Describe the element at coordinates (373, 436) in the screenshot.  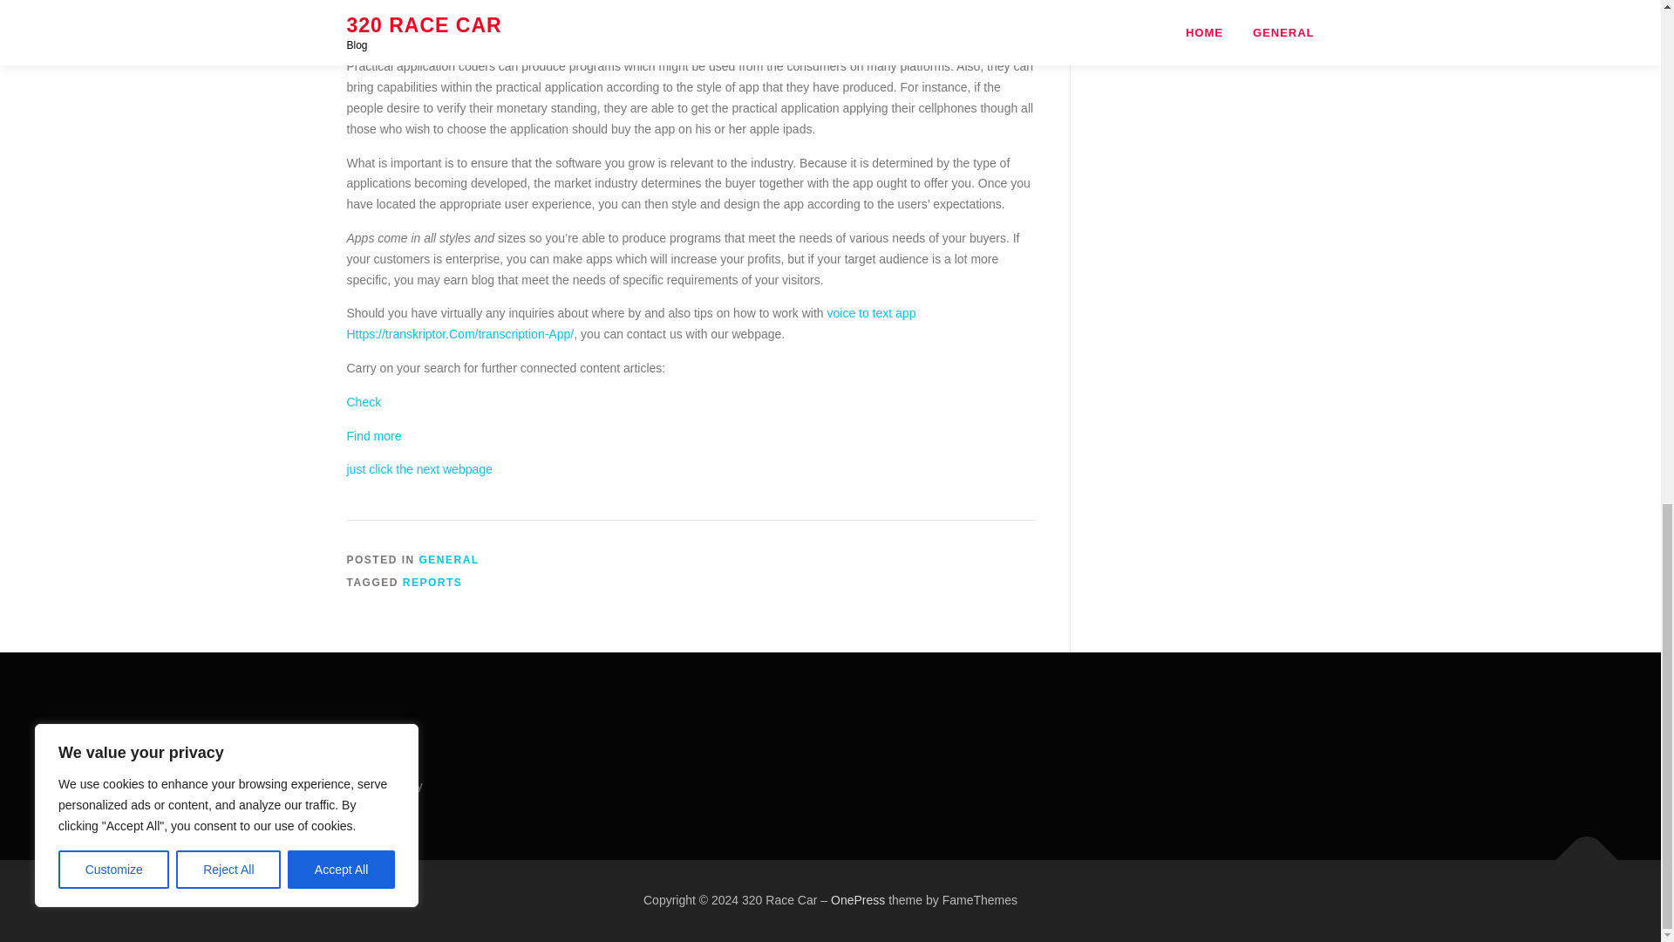
I see `Find more` at that location.